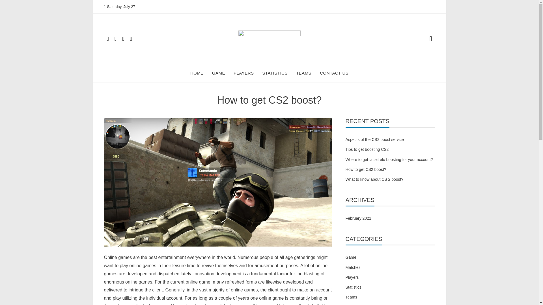 This screenshot has width=543, height=305. I want to click on PLAYERS, so click(244, 73).